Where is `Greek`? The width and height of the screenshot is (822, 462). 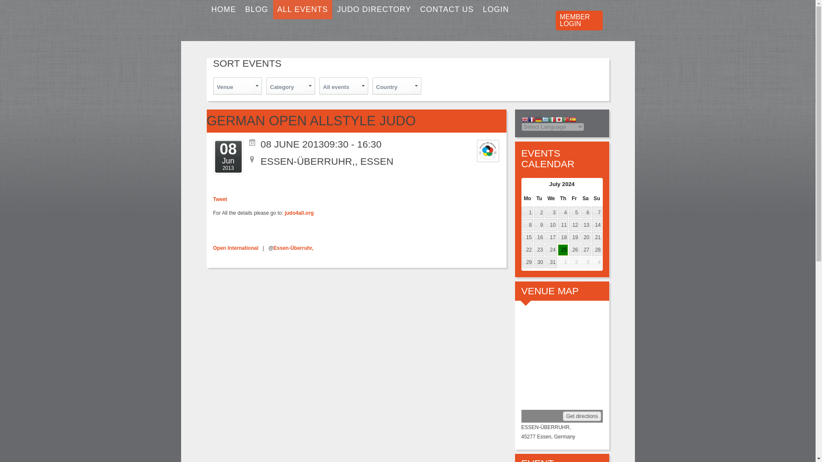 Greek is located at coordinates (545, 120).